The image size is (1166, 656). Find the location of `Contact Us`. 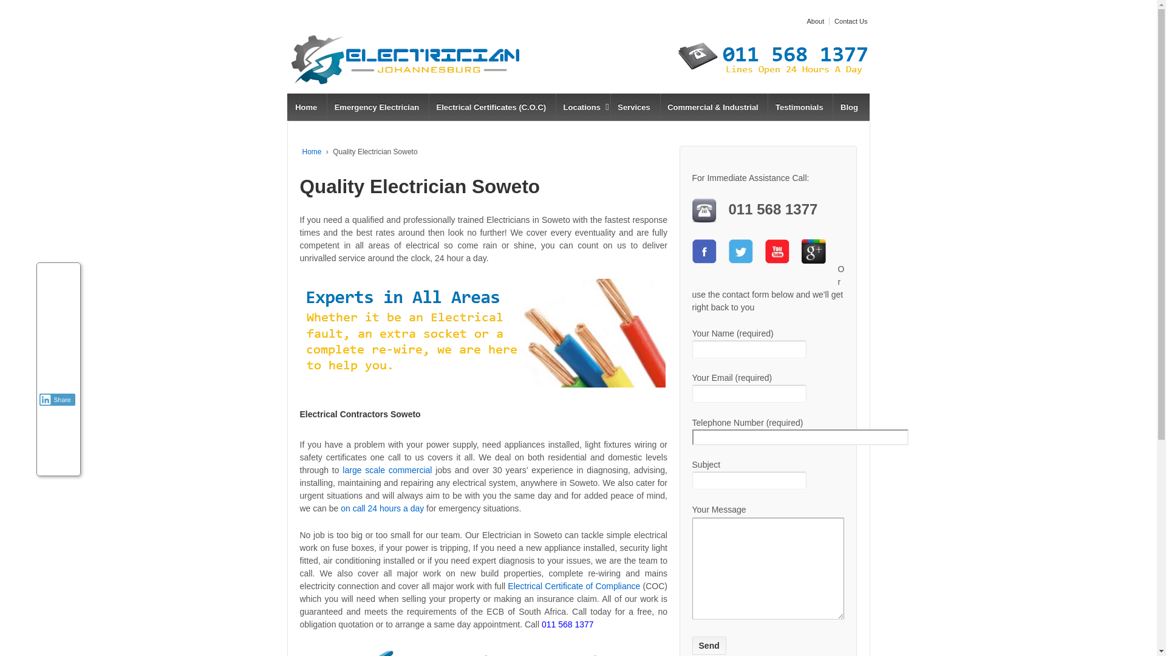

Contact Us is located at coordinates (849, 21).